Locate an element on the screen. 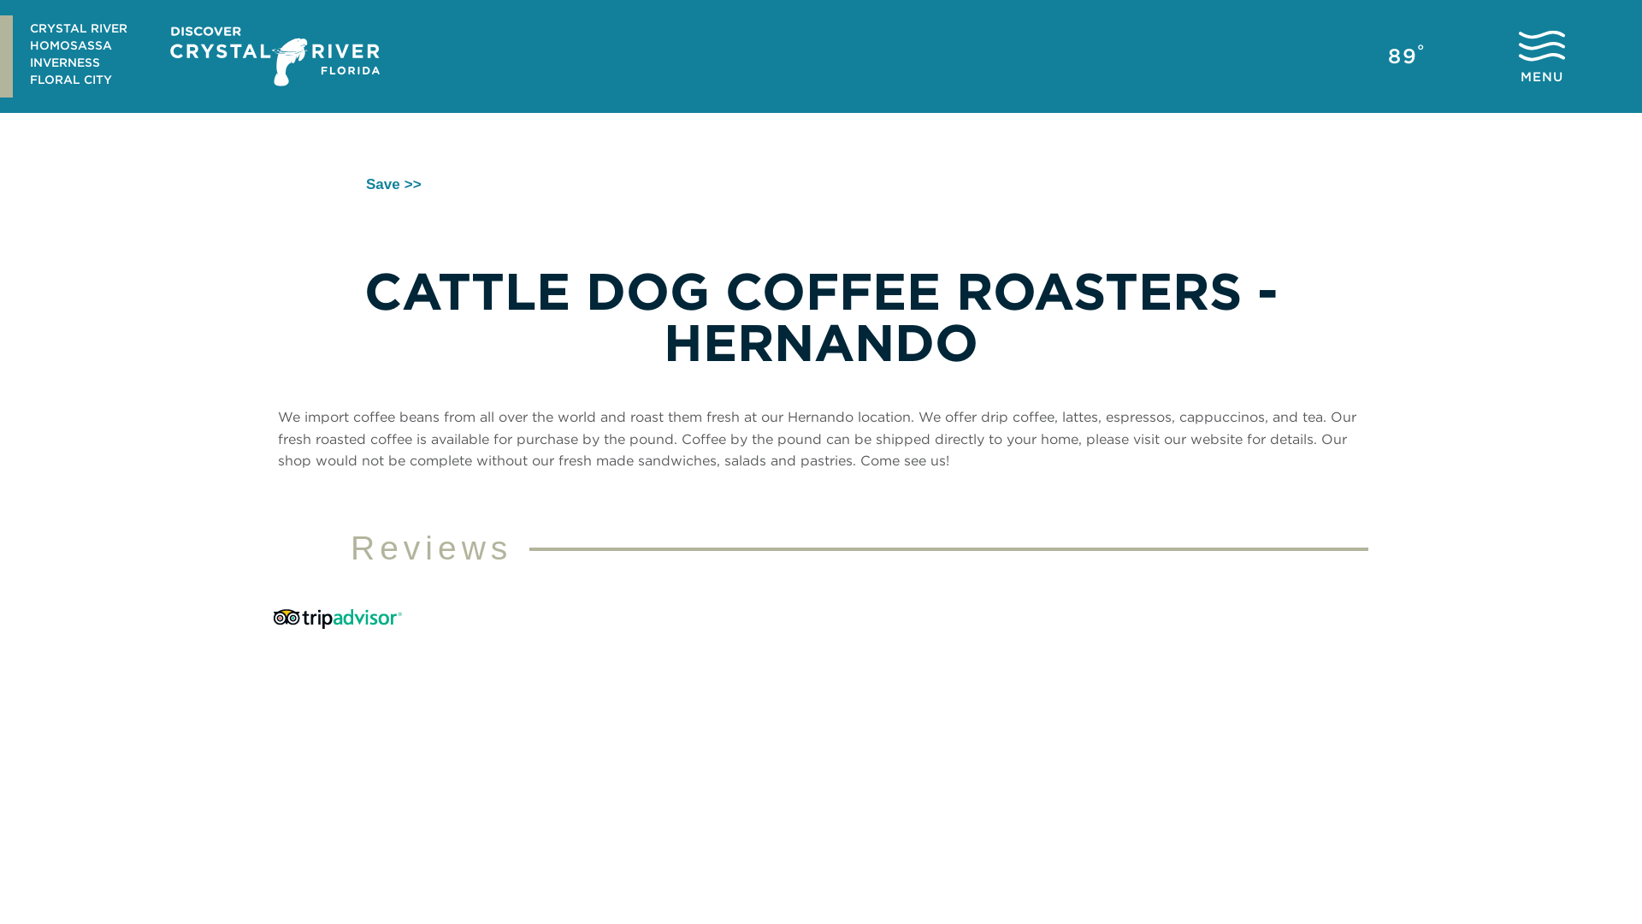  CRYSTAL RIVER is located at coordinates (79, 29).